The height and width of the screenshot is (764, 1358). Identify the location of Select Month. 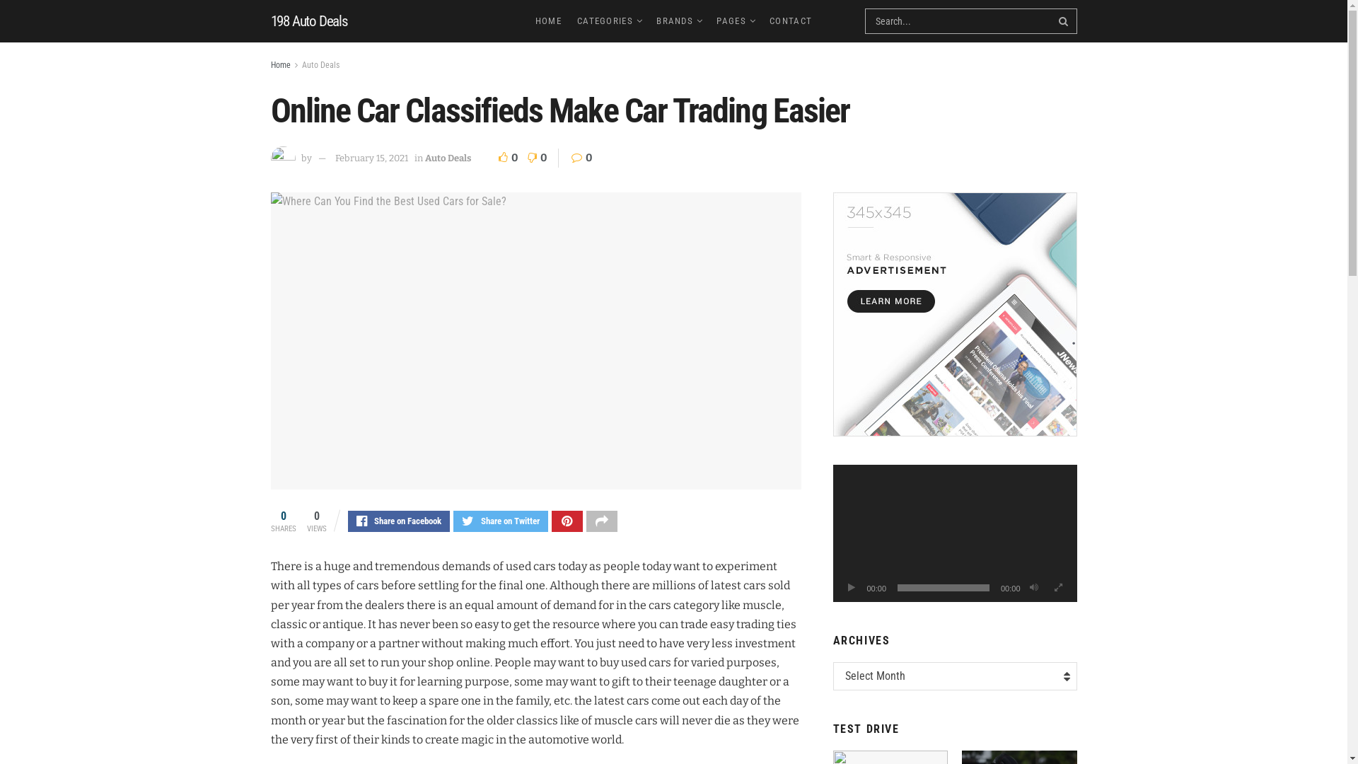
(955, 676).